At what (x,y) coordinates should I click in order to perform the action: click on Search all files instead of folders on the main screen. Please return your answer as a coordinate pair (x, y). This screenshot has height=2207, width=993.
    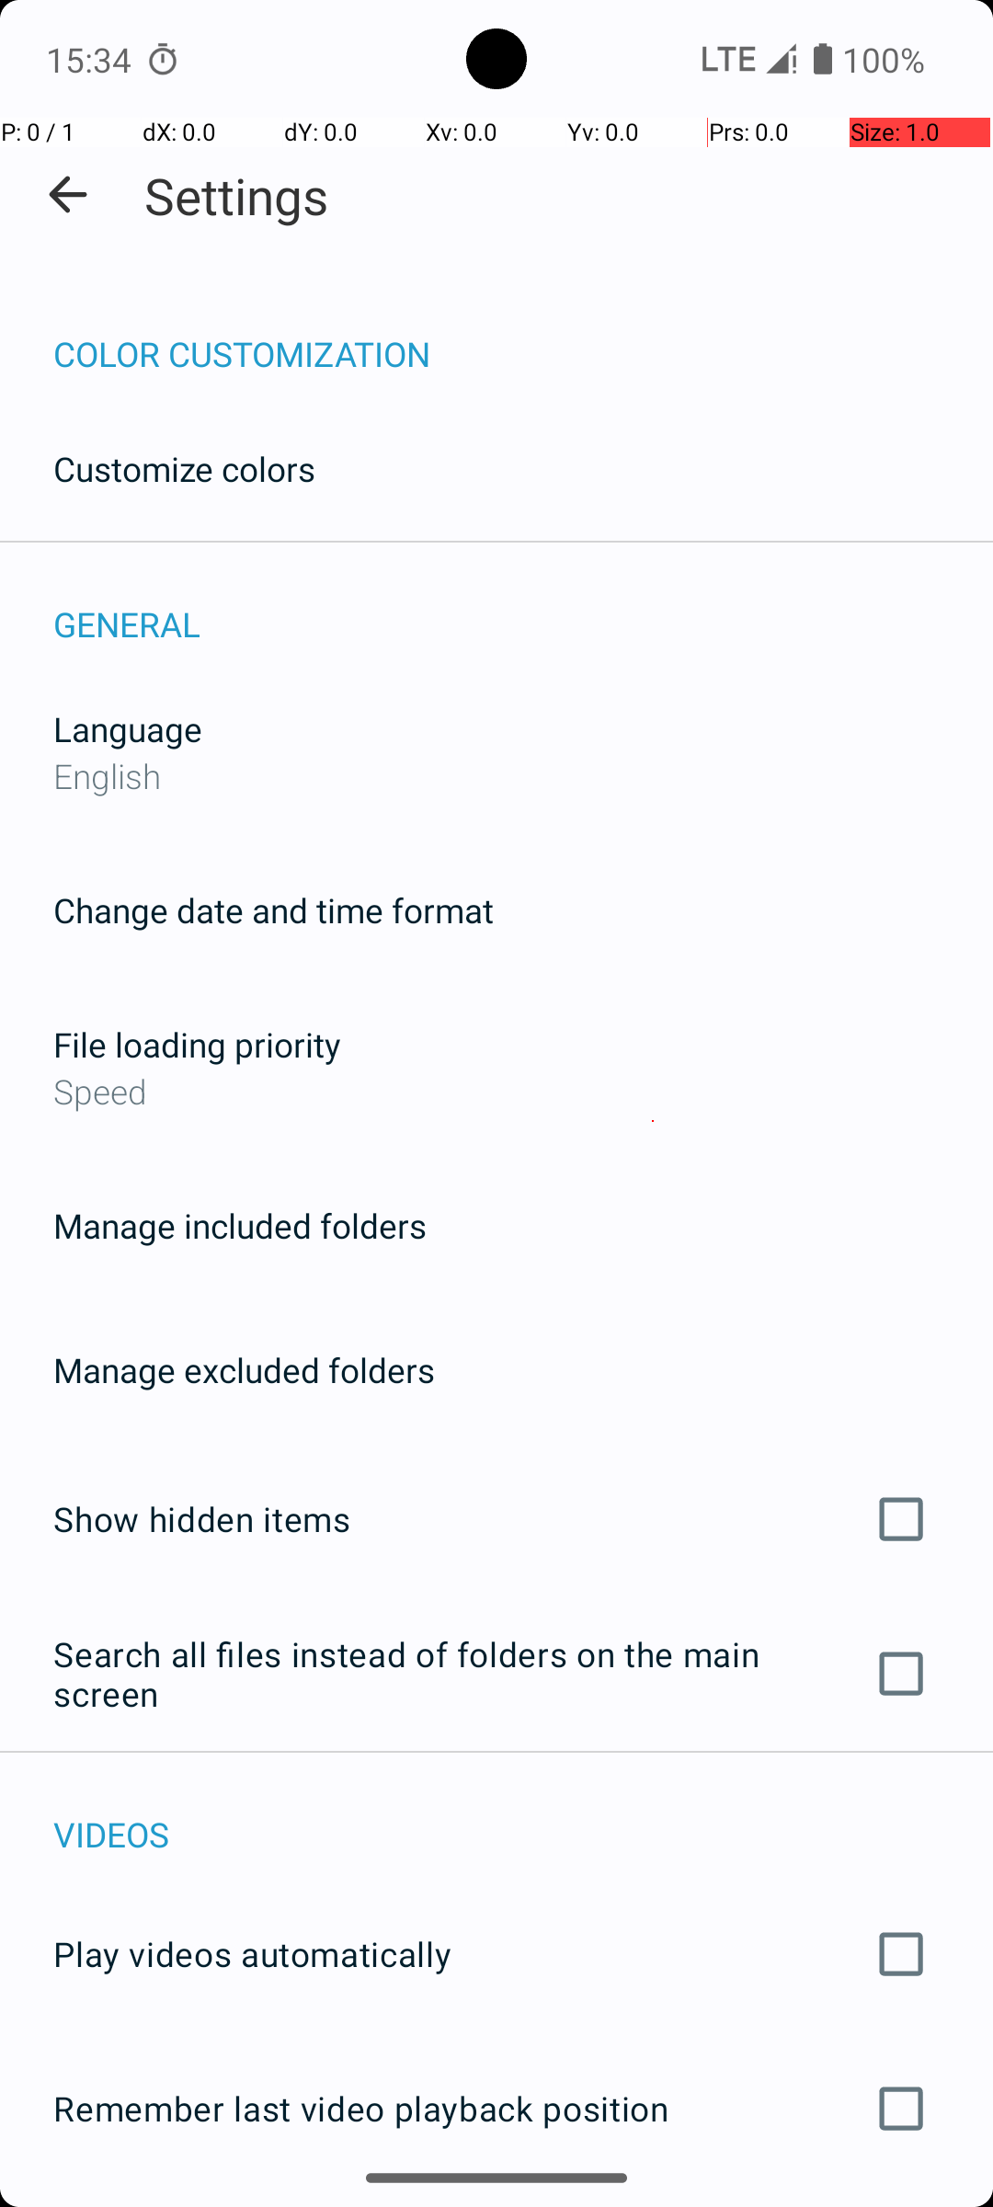
    Looking at the image, I should click on (496, 1674).